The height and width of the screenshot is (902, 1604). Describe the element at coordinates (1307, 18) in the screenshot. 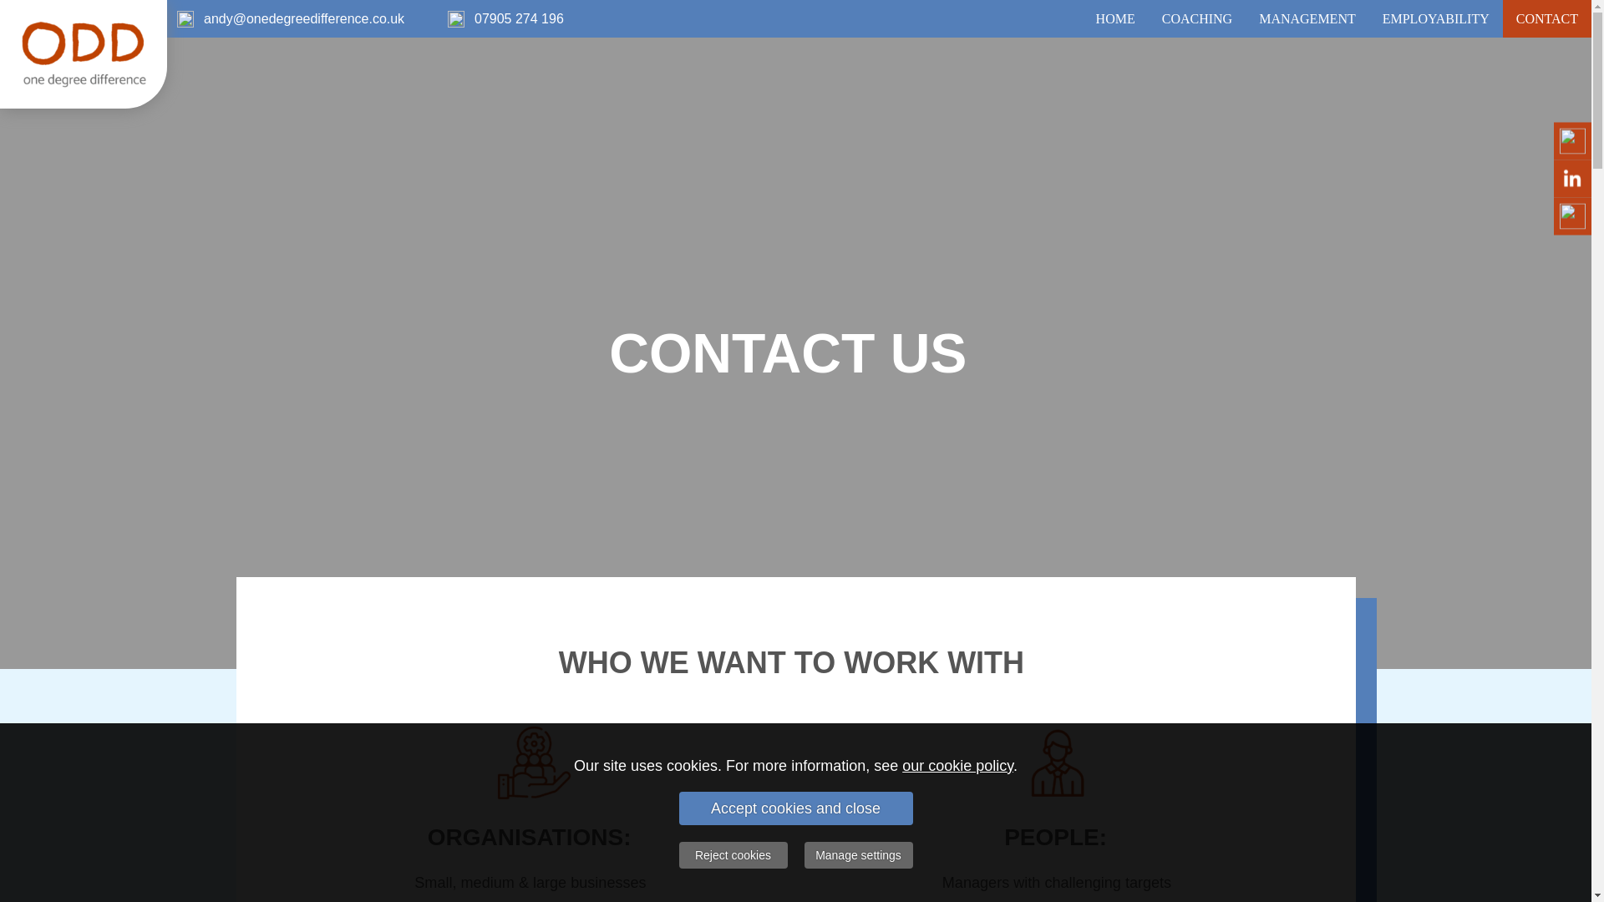

I see `MANAGEMENT` at that location.